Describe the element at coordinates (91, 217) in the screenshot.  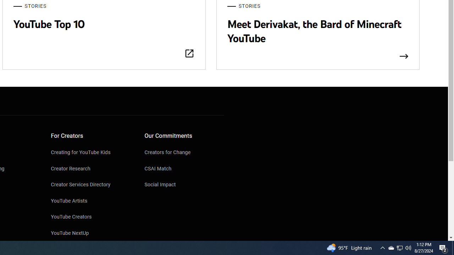
I see `YouTube Creators` at that location.